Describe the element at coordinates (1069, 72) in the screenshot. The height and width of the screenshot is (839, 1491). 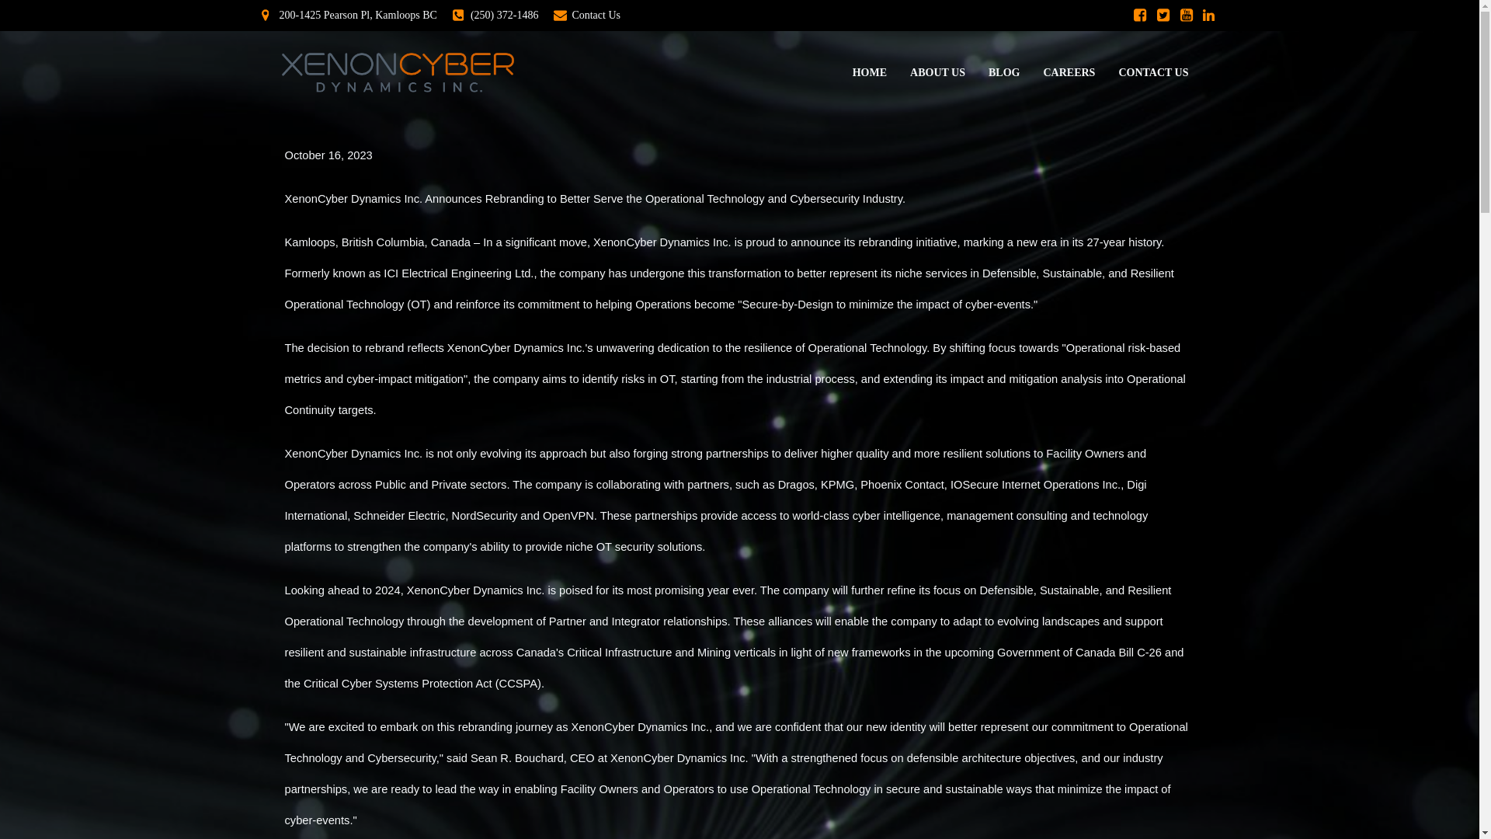
I see `CAREERS` at that location.